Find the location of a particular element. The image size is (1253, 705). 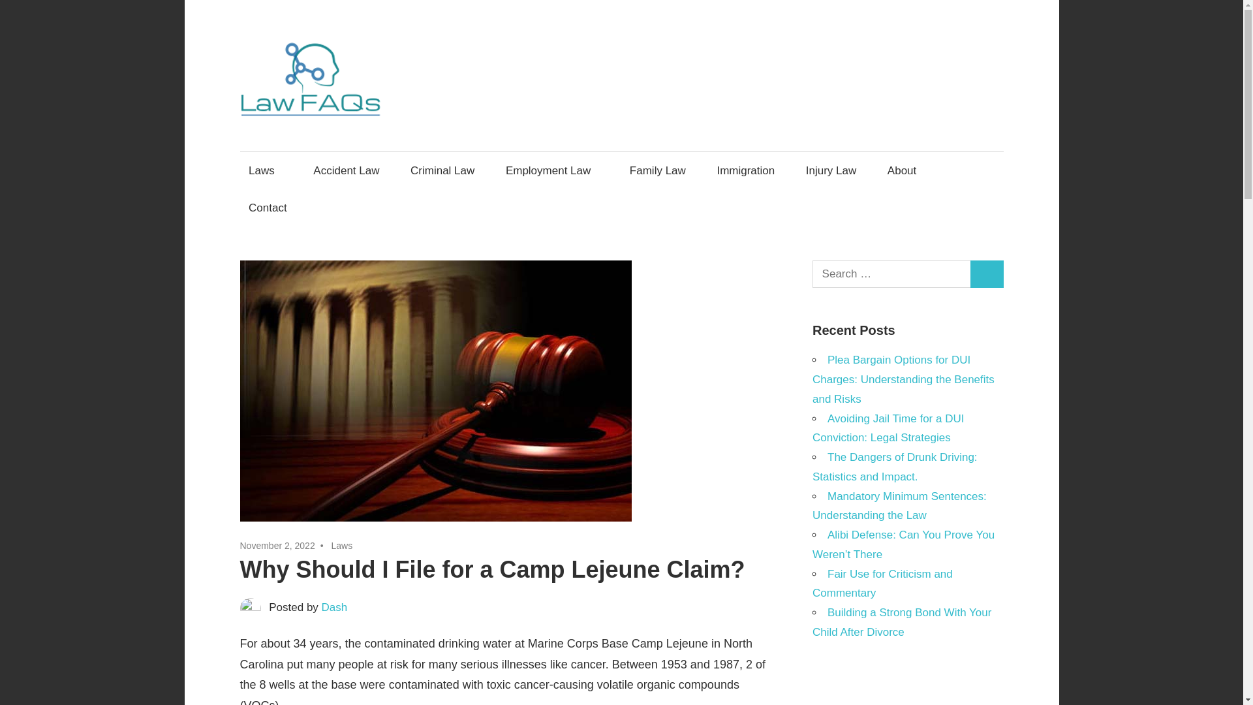

Contact is located at coordinates (268, 208).